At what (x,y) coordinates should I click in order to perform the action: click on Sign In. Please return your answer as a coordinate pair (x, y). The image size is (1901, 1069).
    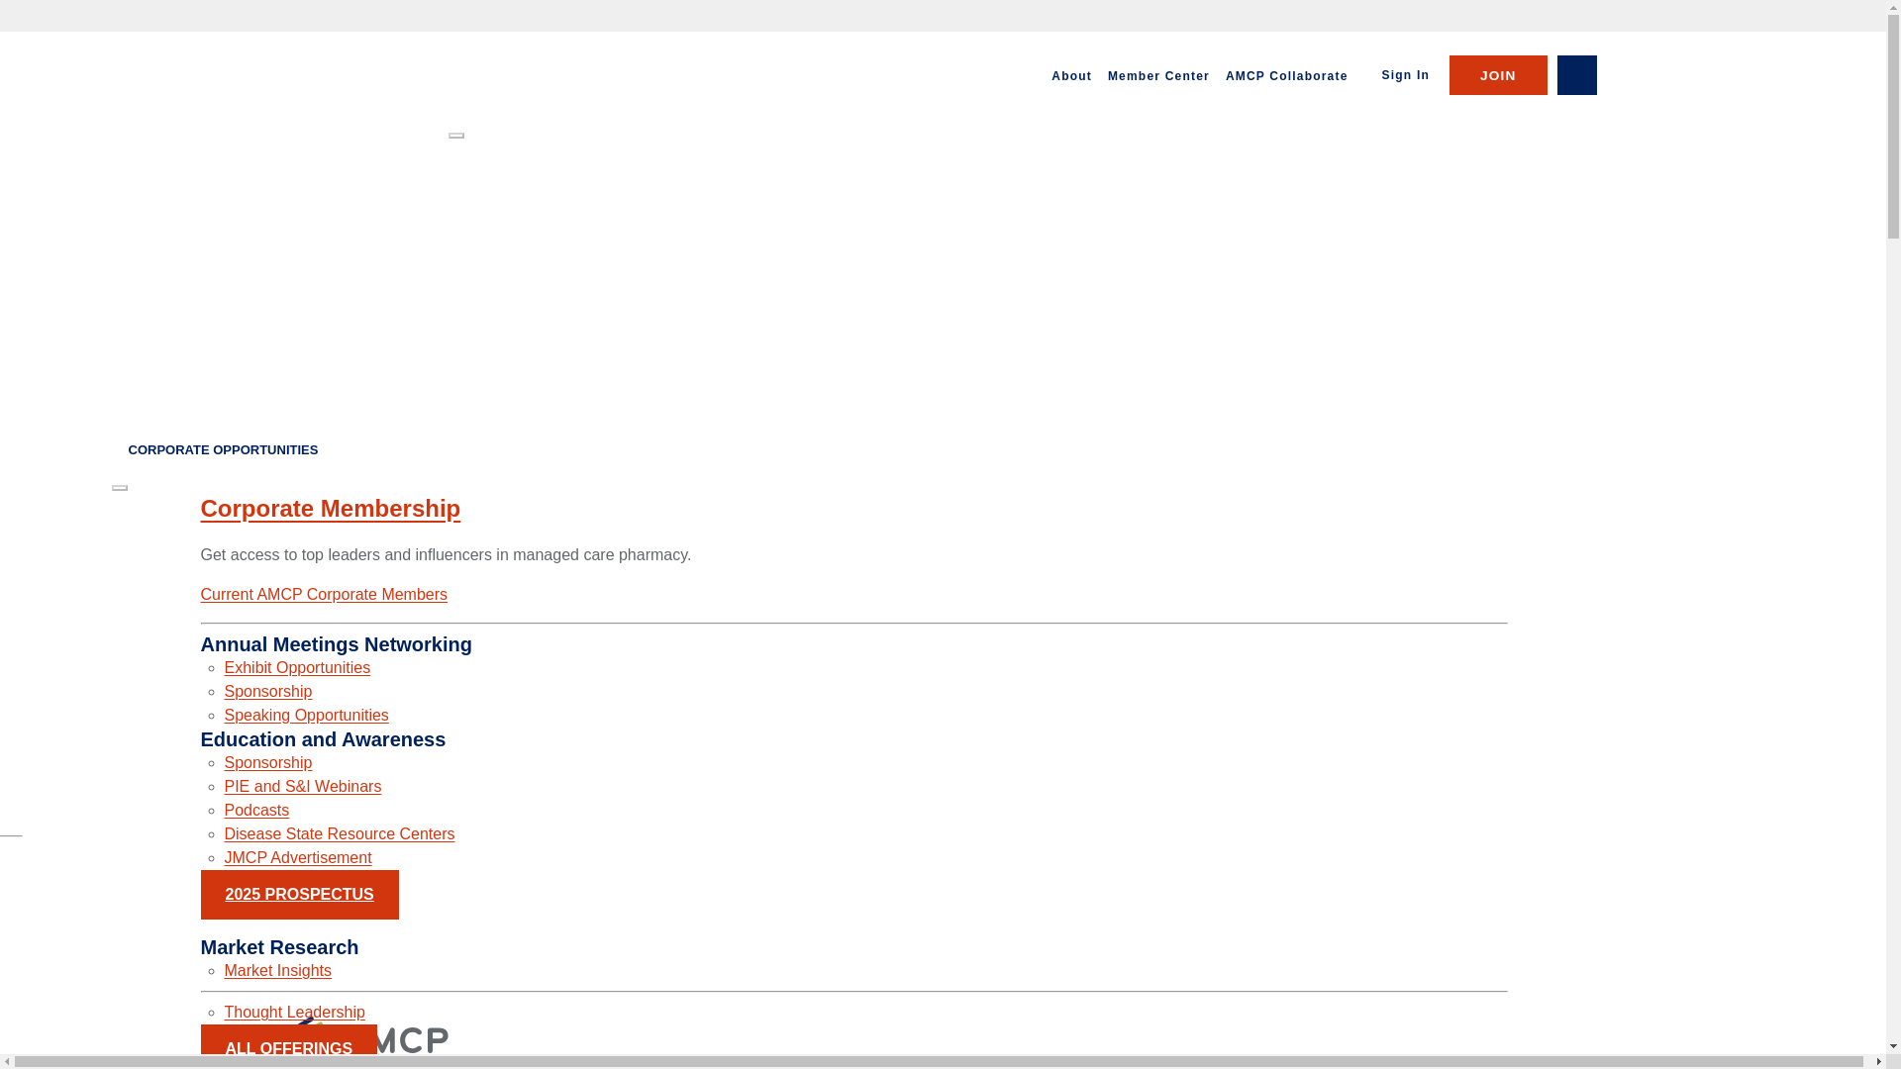
    Looking at the image, I should click on (1406, 75).